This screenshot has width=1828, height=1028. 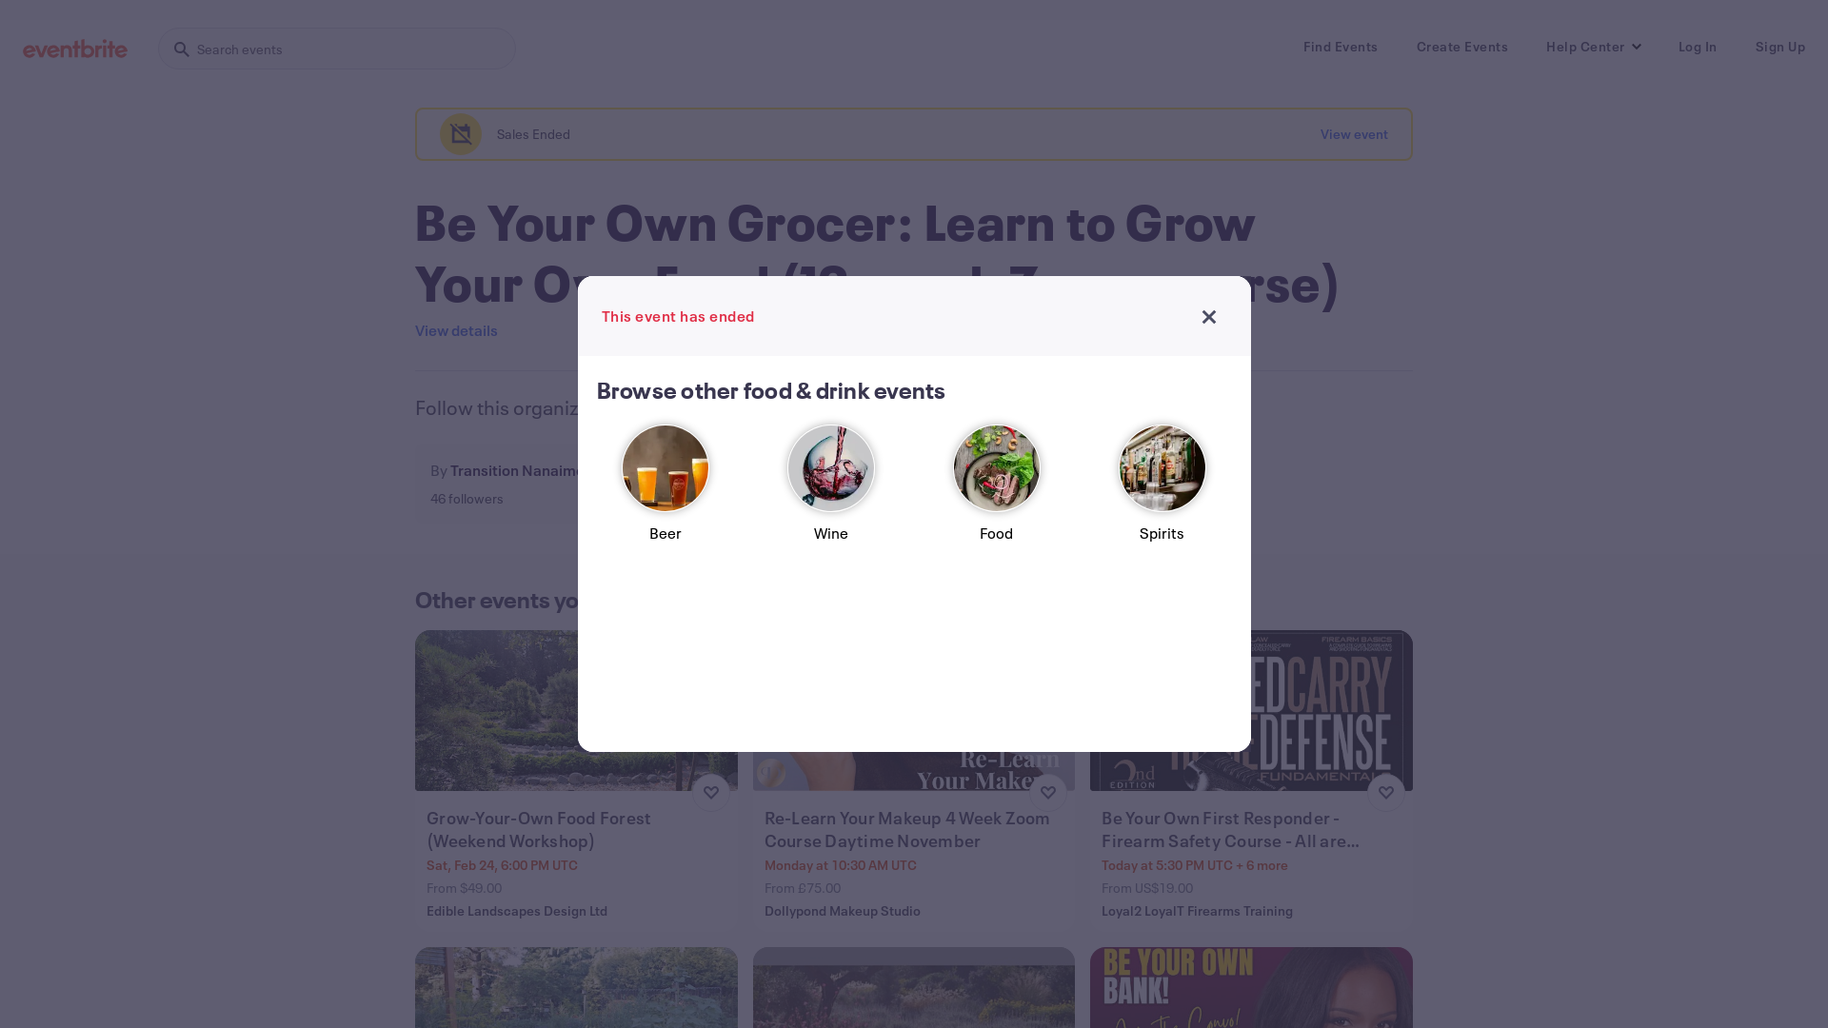 I want to click on Follow, so click(x=705, y=484).